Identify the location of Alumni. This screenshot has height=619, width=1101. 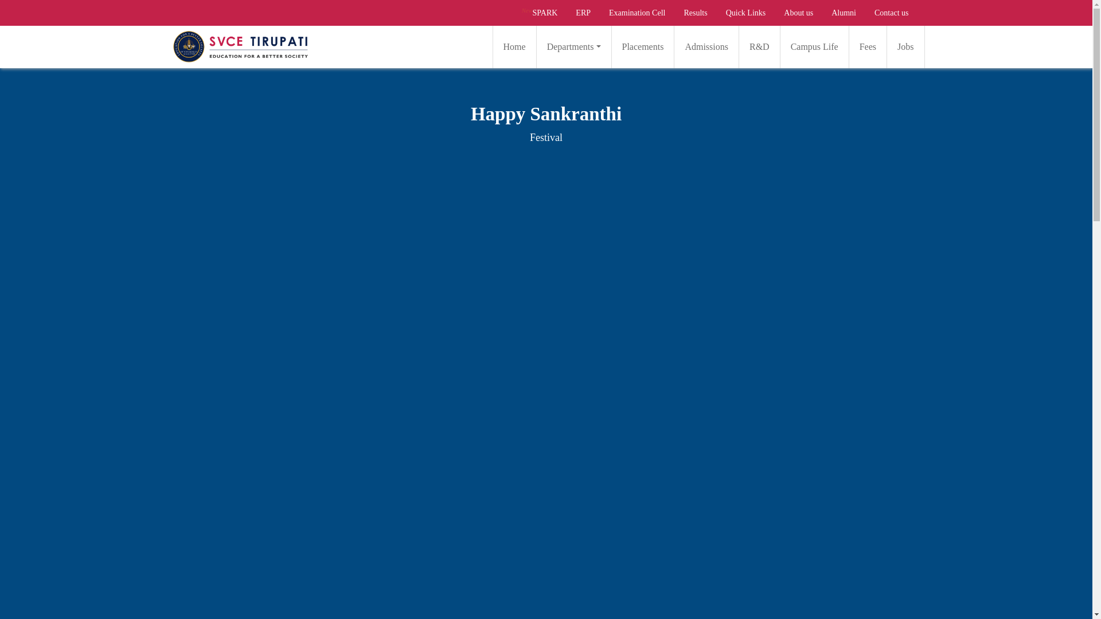
(844, 13).